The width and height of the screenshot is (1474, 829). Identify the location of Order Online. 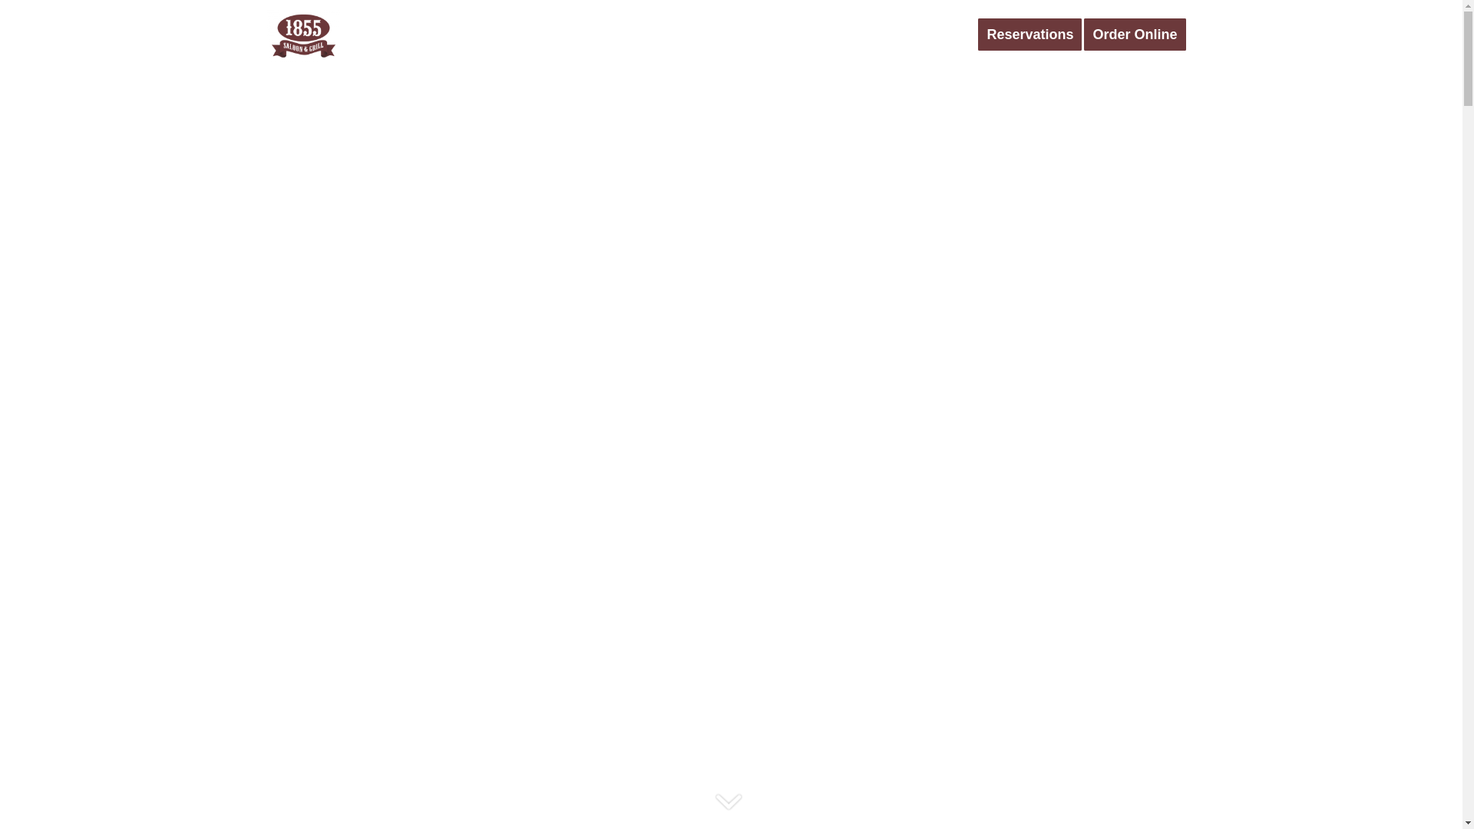
(1139, 35).